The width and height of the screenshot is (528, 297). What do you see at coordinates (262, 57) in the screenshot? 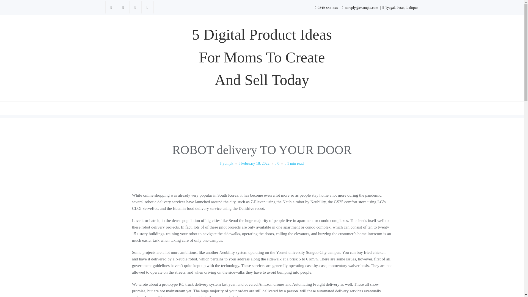
I see `5 Digital Product Ideas For Moms To Create And Sell Today` at bounding box center [262, 57].